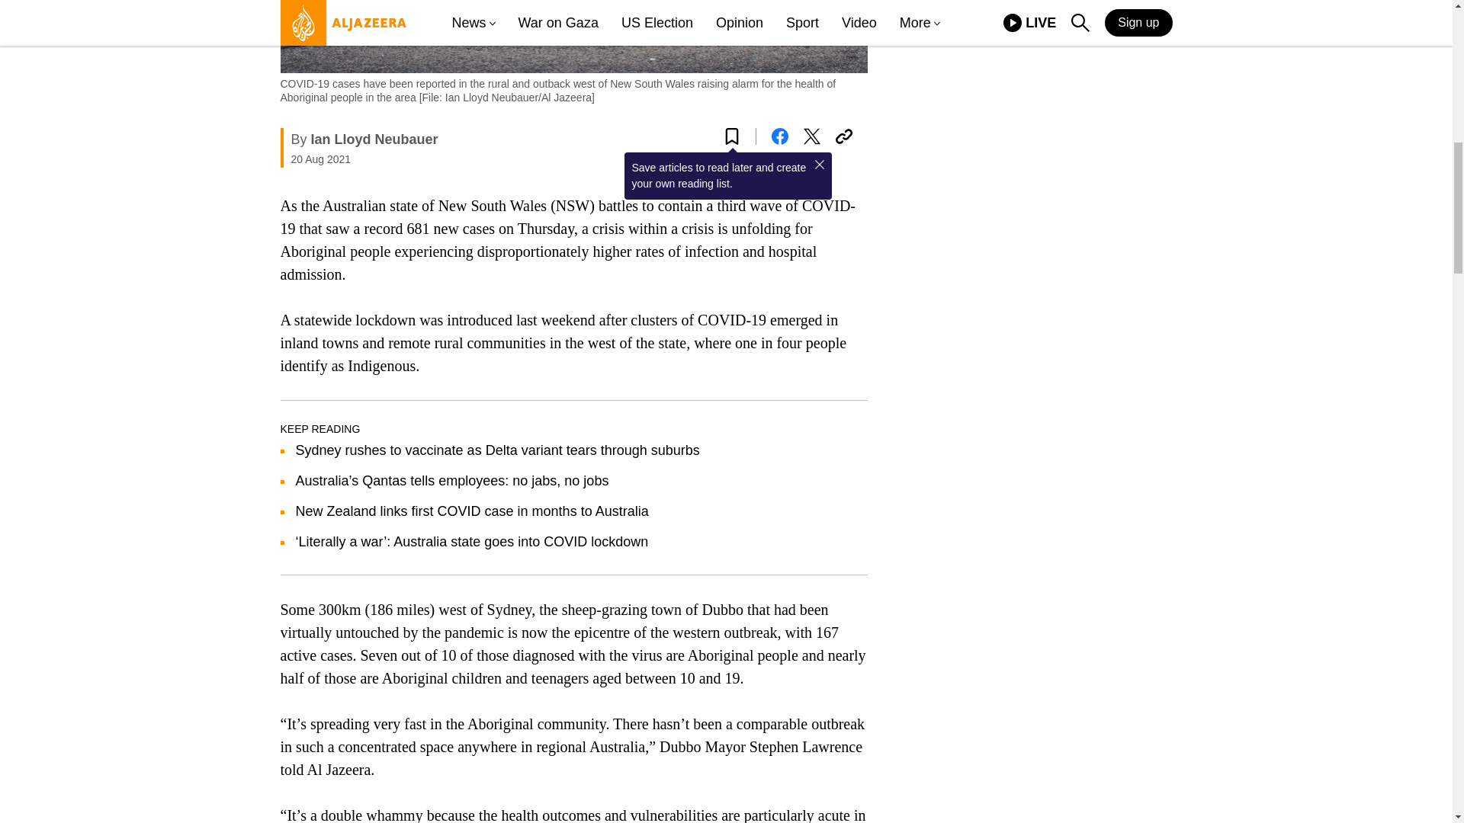  Describe the element at coordinates (819, 165) in the screenshot. I see `Close Tooltip` at that location.